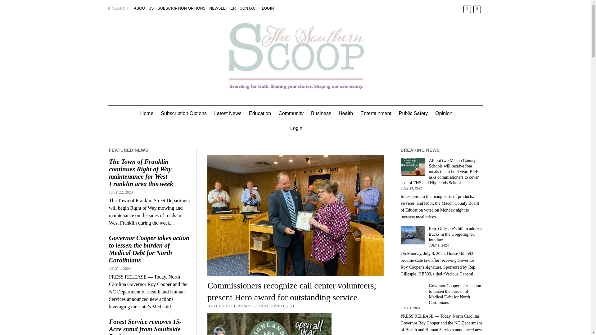 The height and width of the screenshot is (335, 596). What do you see at coordinates (291, 114) in the screenshot?
I see `Community` at bounding box center [291, 114].